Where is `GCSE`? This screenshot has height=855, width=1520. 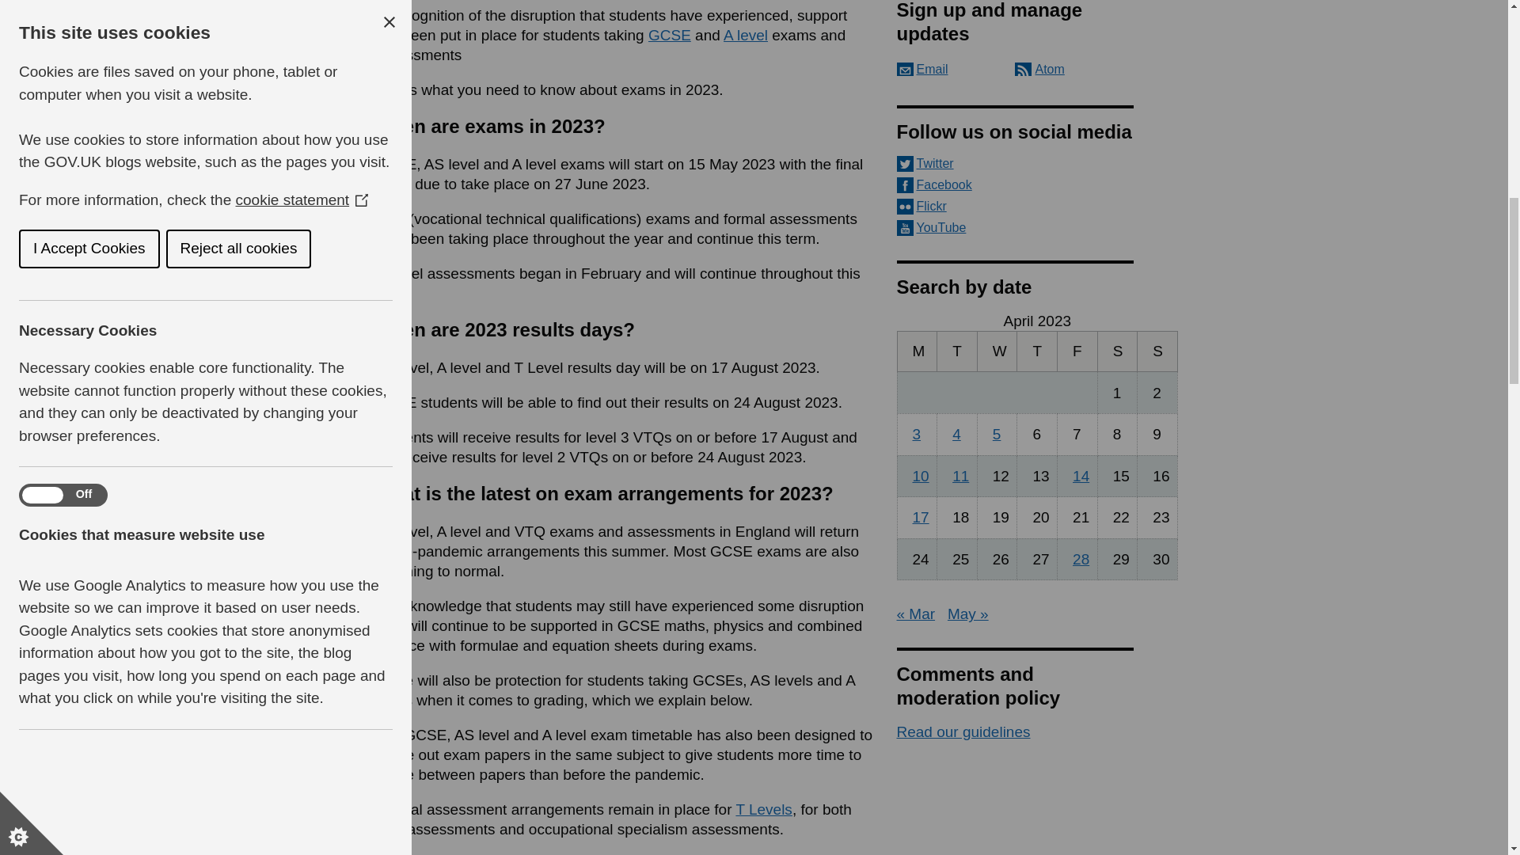 GCSE is located at coordinates (670, 35).